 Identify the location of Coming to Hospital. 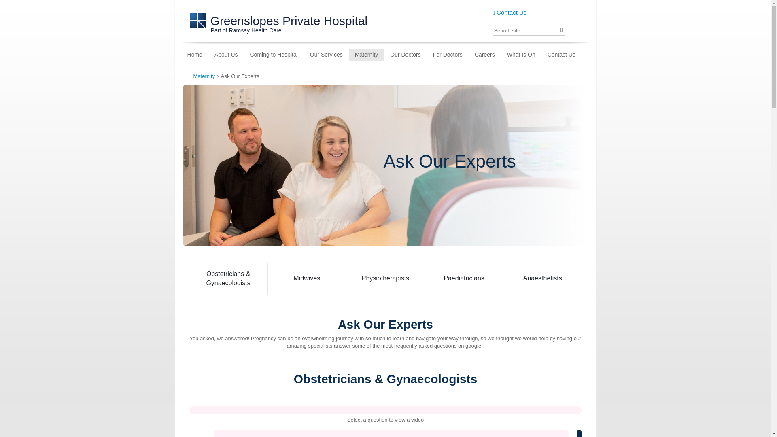
(274, 54).